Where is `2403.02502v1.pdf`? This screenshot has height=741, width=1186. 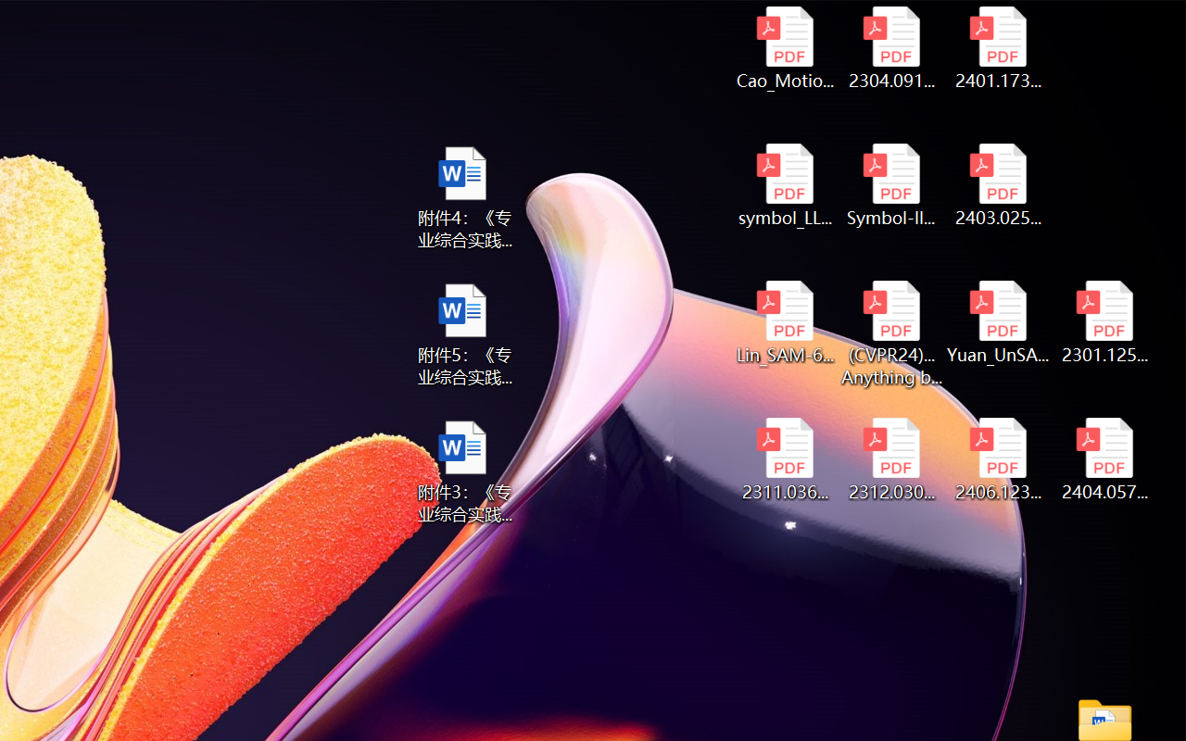
2403.02502v1.pdf is located at coordinates (999, 185).